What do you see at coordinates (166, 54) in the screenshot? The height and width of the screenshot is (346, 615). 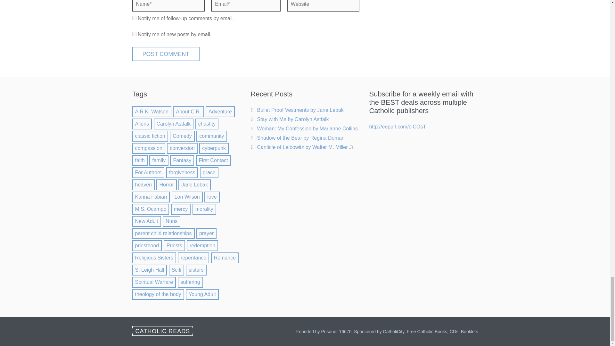 I see `Post Comment` at bounding box center [166, 54].